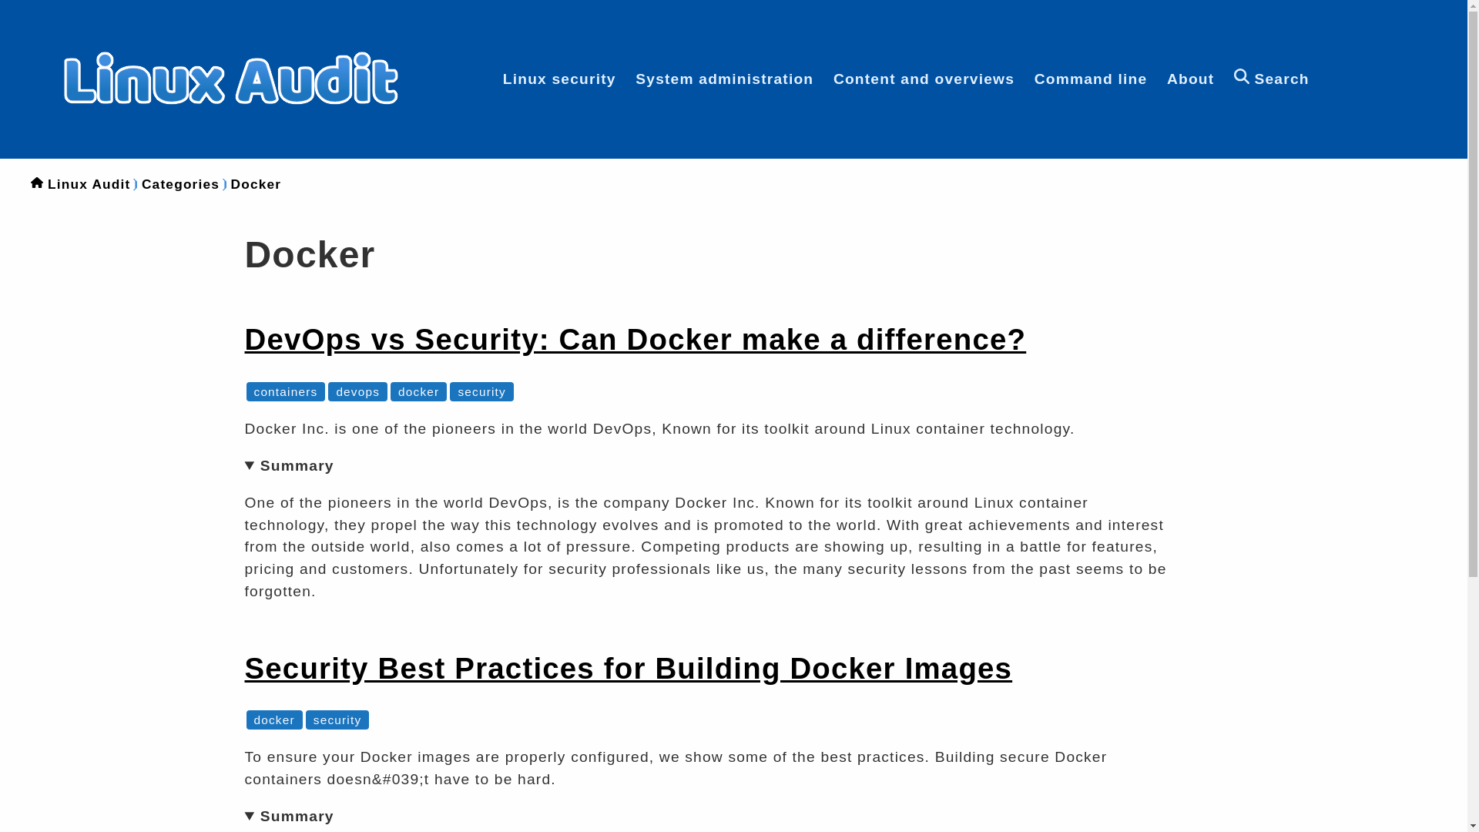 The image size is (1479, 832). What do you see at coordinates (286, 391) in the screenshot?
I see `containers` at bounding box center [286, 391].